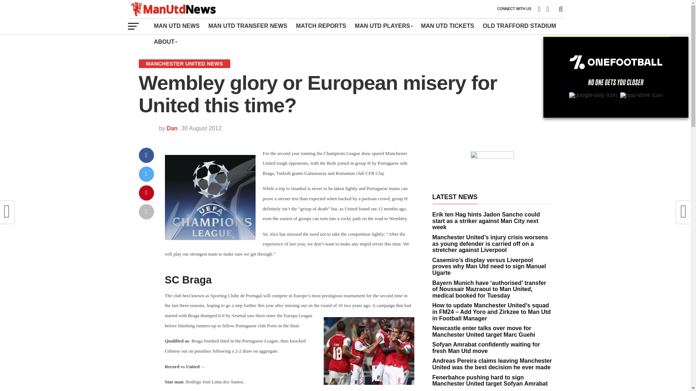 The height and width of the screenshot is (391, 696). What do you see at coordinates (172, 128) in the screenshot?
I see `Dan` at bounding box center [172, 128].